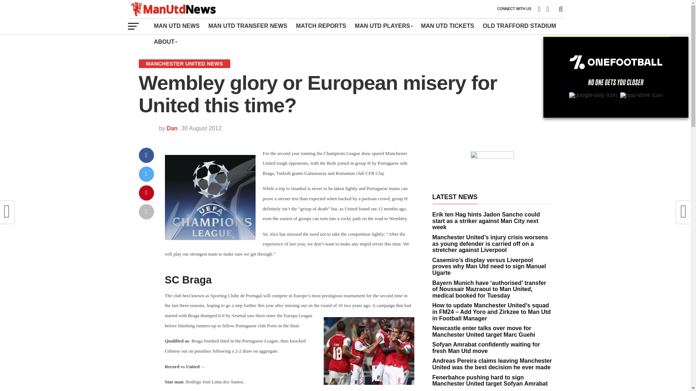 The height and width of the screenshot is (391, 696). What do you see at coordinates (172, 128) in the screenshot?
I see `Dan` at bounding box center [172, 128].